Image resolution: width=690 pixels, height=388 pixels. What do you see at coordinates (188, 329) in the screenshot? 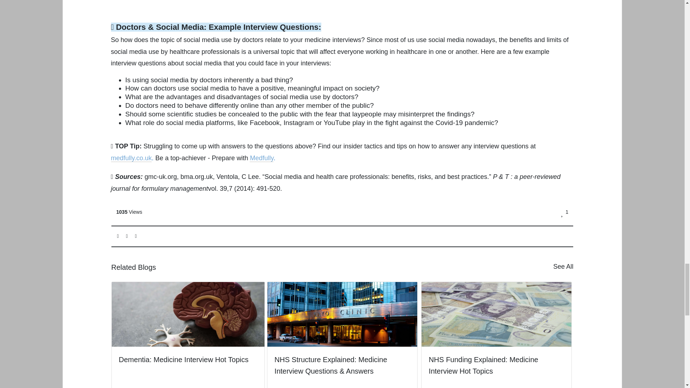
I see `Dementia: Medicine Interview Hot Topics` at bounding box center [188, 329].